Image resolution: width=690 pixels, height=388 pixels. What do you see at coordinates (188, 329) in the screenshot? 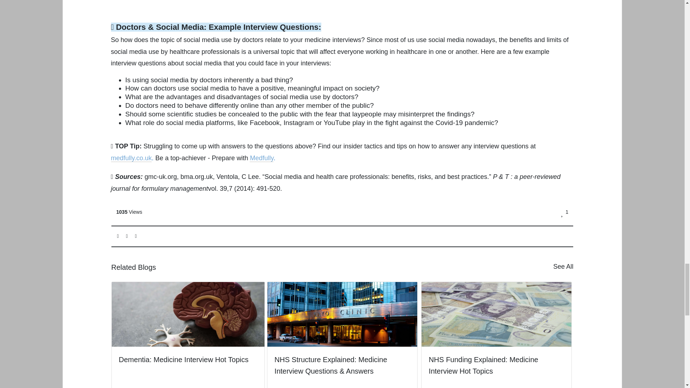
I see `Dementia: Medicine Interview Hot Topics` at bounding box center [188, 329].